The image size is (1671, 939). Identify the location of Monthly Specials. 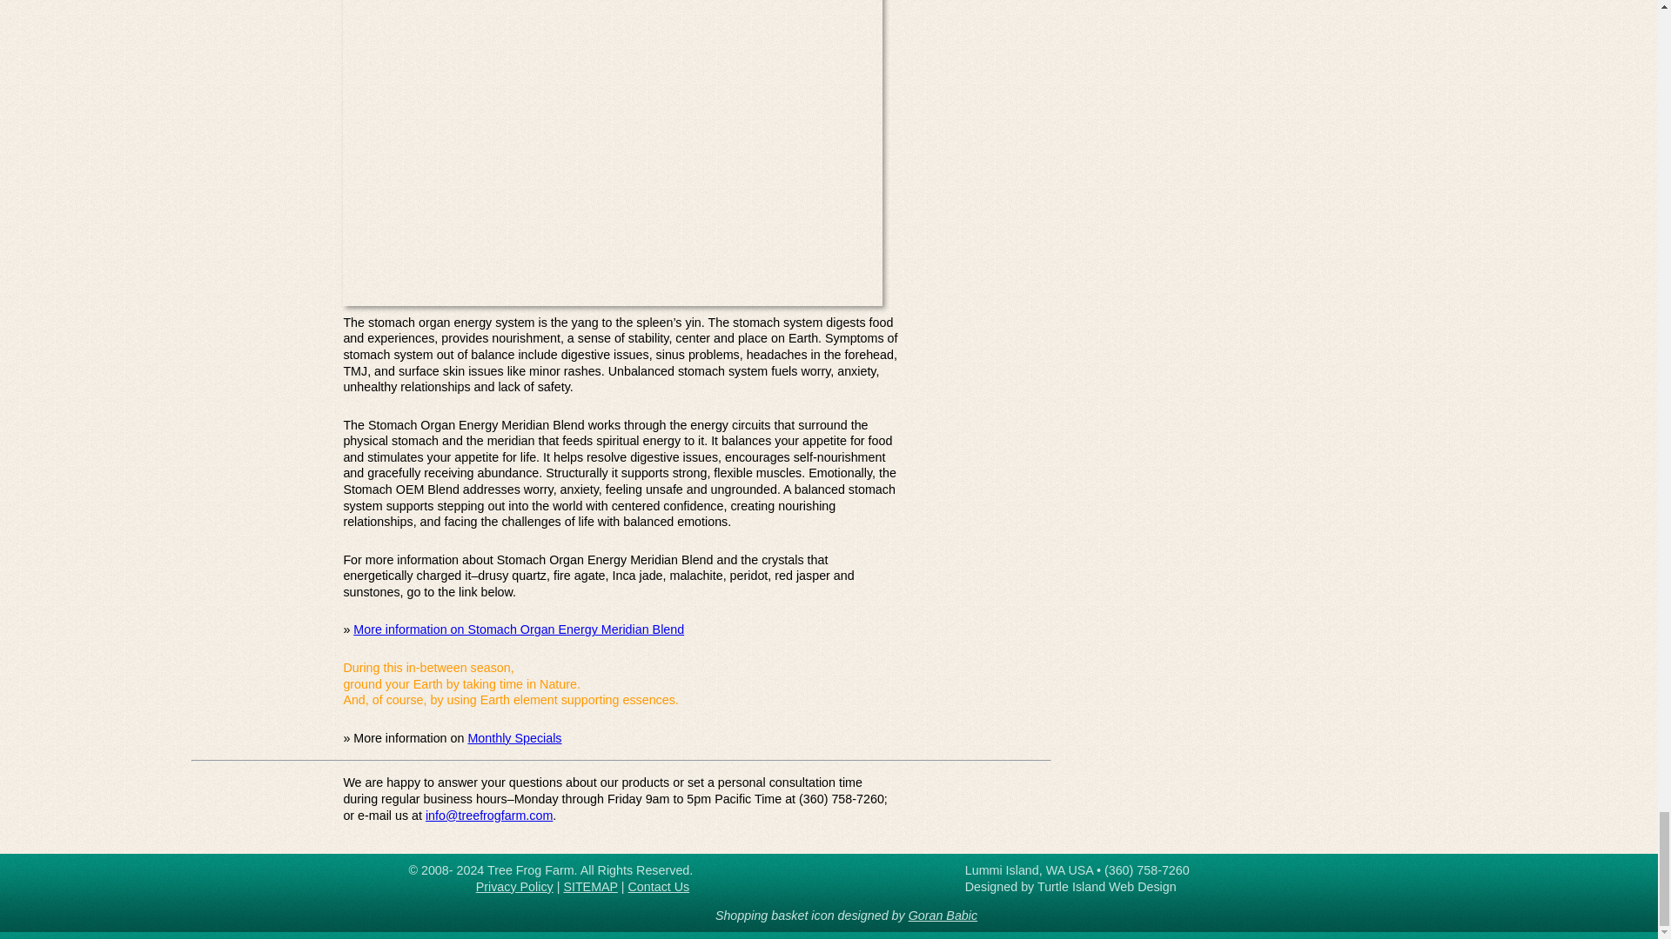
(514, 738).